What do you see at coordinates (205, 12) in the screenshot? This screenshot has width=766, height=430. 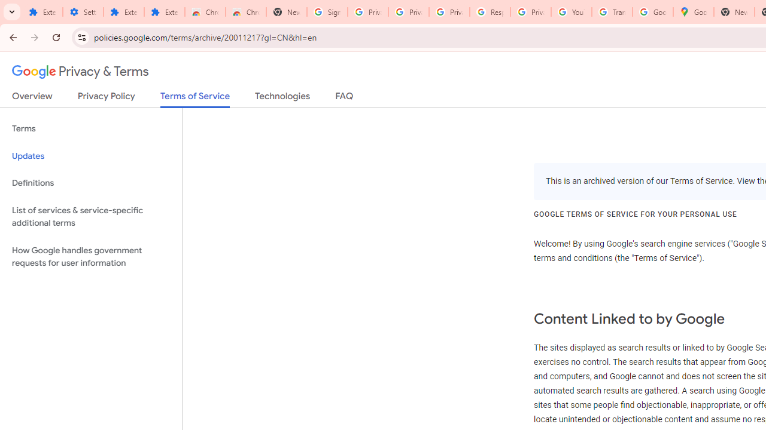 I see `Chrome Web Store` at bounding box center [205, 12].